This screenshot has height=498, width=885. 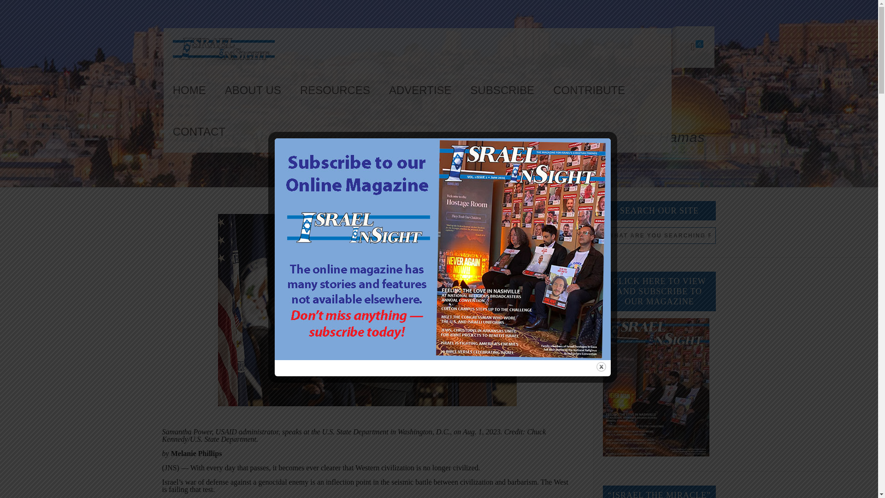 What do you see at coordinates (199, 131) in the screenshot?
I see `CONTACT` at bounding box center [199, 131].